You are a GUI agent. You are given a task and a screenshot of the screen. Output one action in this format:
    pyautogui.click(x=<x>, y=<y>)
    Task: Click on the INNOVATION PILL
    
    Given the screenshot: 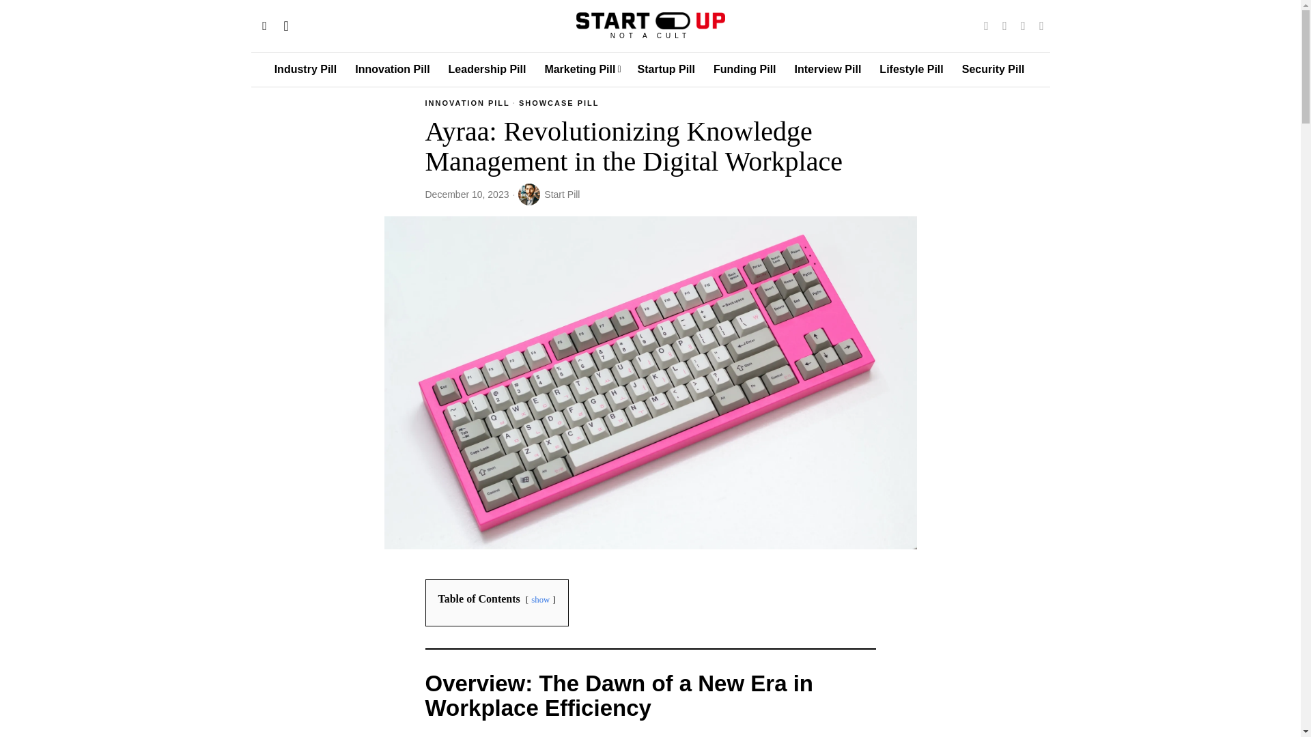 What is the action you would take?
    pyautogui.click(x=467, y=104)
    